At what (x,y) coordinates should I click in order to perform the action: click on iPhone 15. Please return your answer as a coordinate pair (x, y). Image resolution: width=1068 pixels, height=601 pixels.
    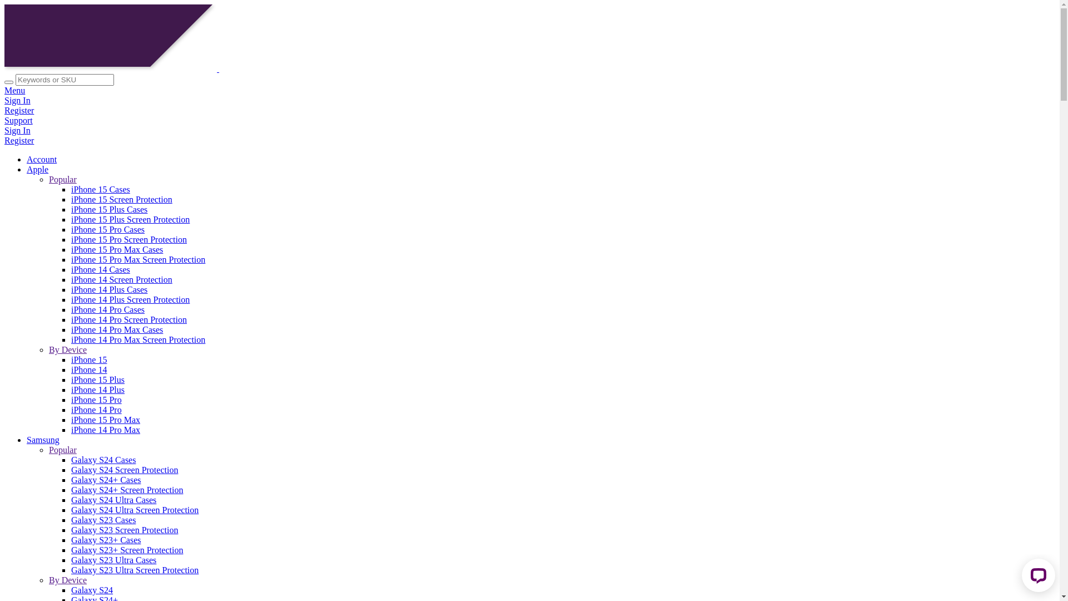
    Looking at the image, I should click on (89, 359).